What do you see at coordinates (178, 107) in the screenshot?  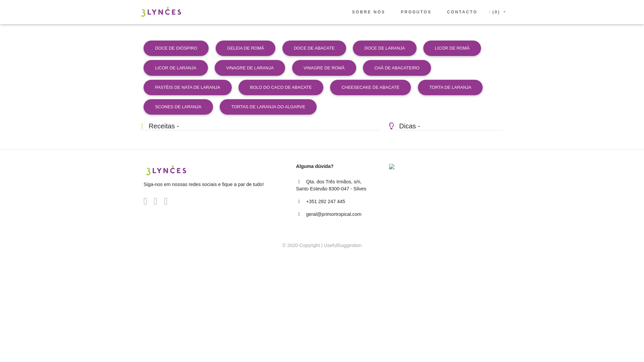 I see `SCONES DE LARANJA` at bounding box center [178, 107].